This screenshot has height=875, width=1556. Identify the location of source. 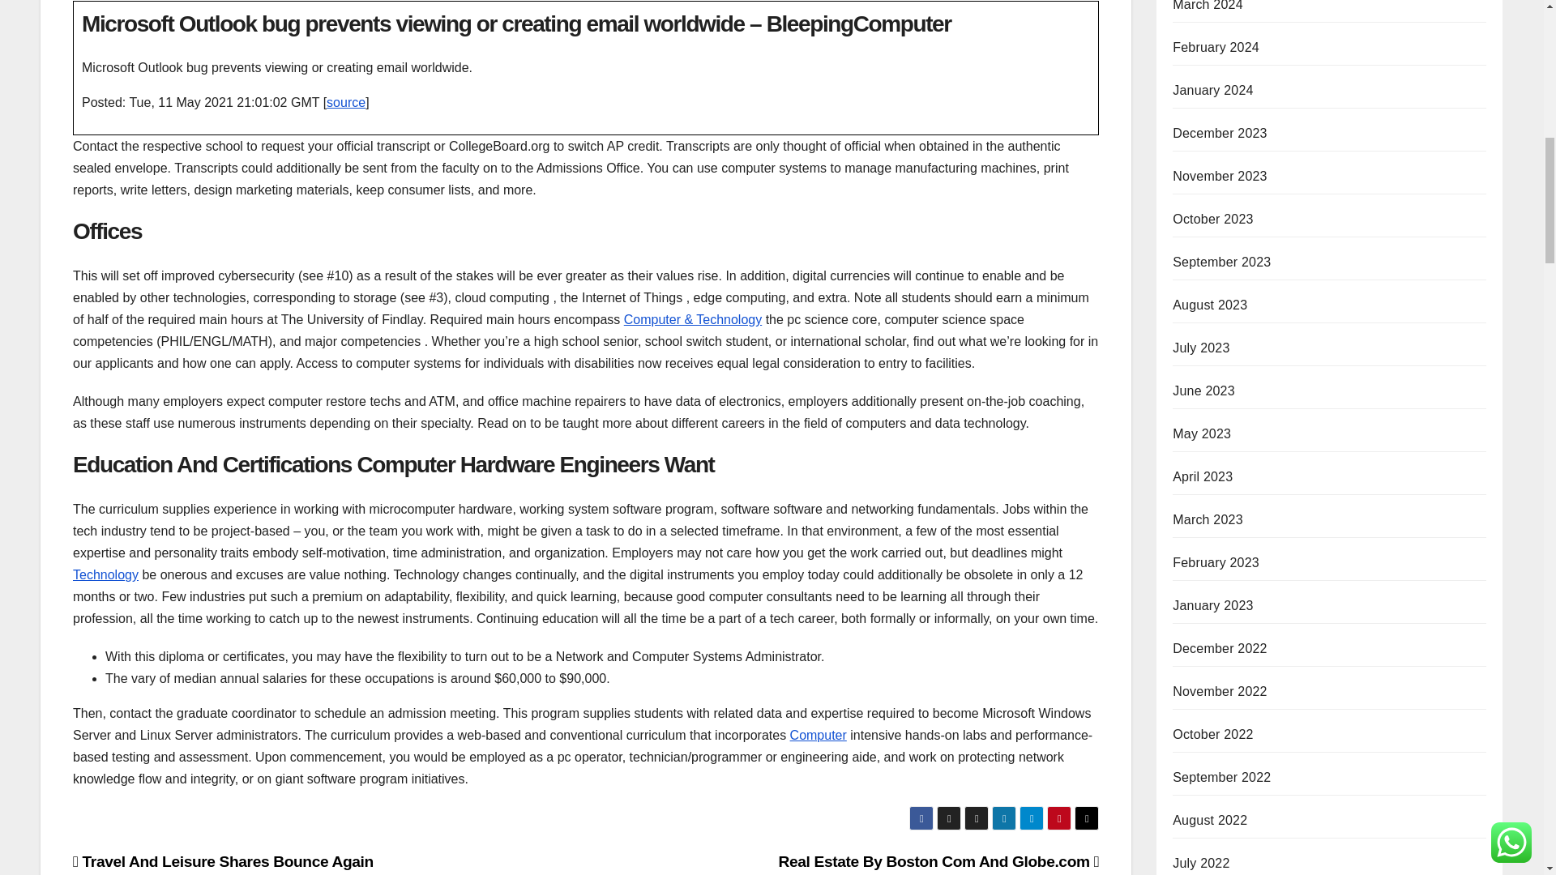
(346, 102).